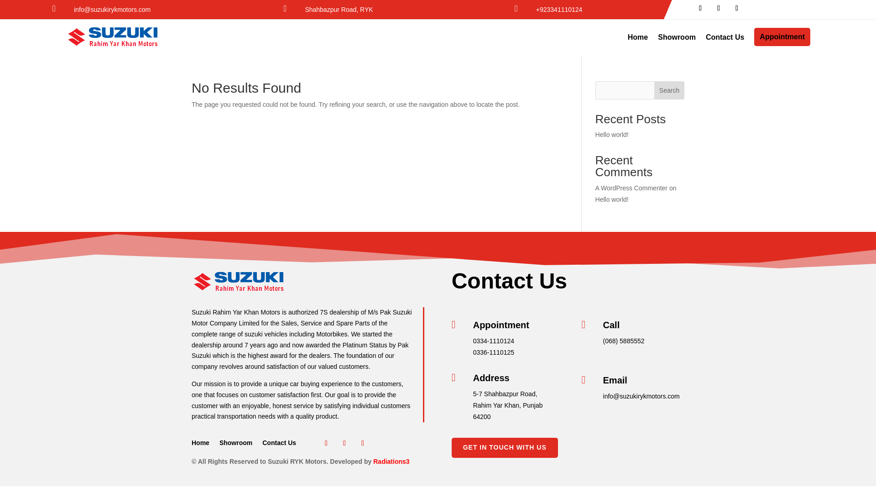 The height and width of the screenshot is (493, 876). I want to click on Follow on Facebook, so click(700, 8).